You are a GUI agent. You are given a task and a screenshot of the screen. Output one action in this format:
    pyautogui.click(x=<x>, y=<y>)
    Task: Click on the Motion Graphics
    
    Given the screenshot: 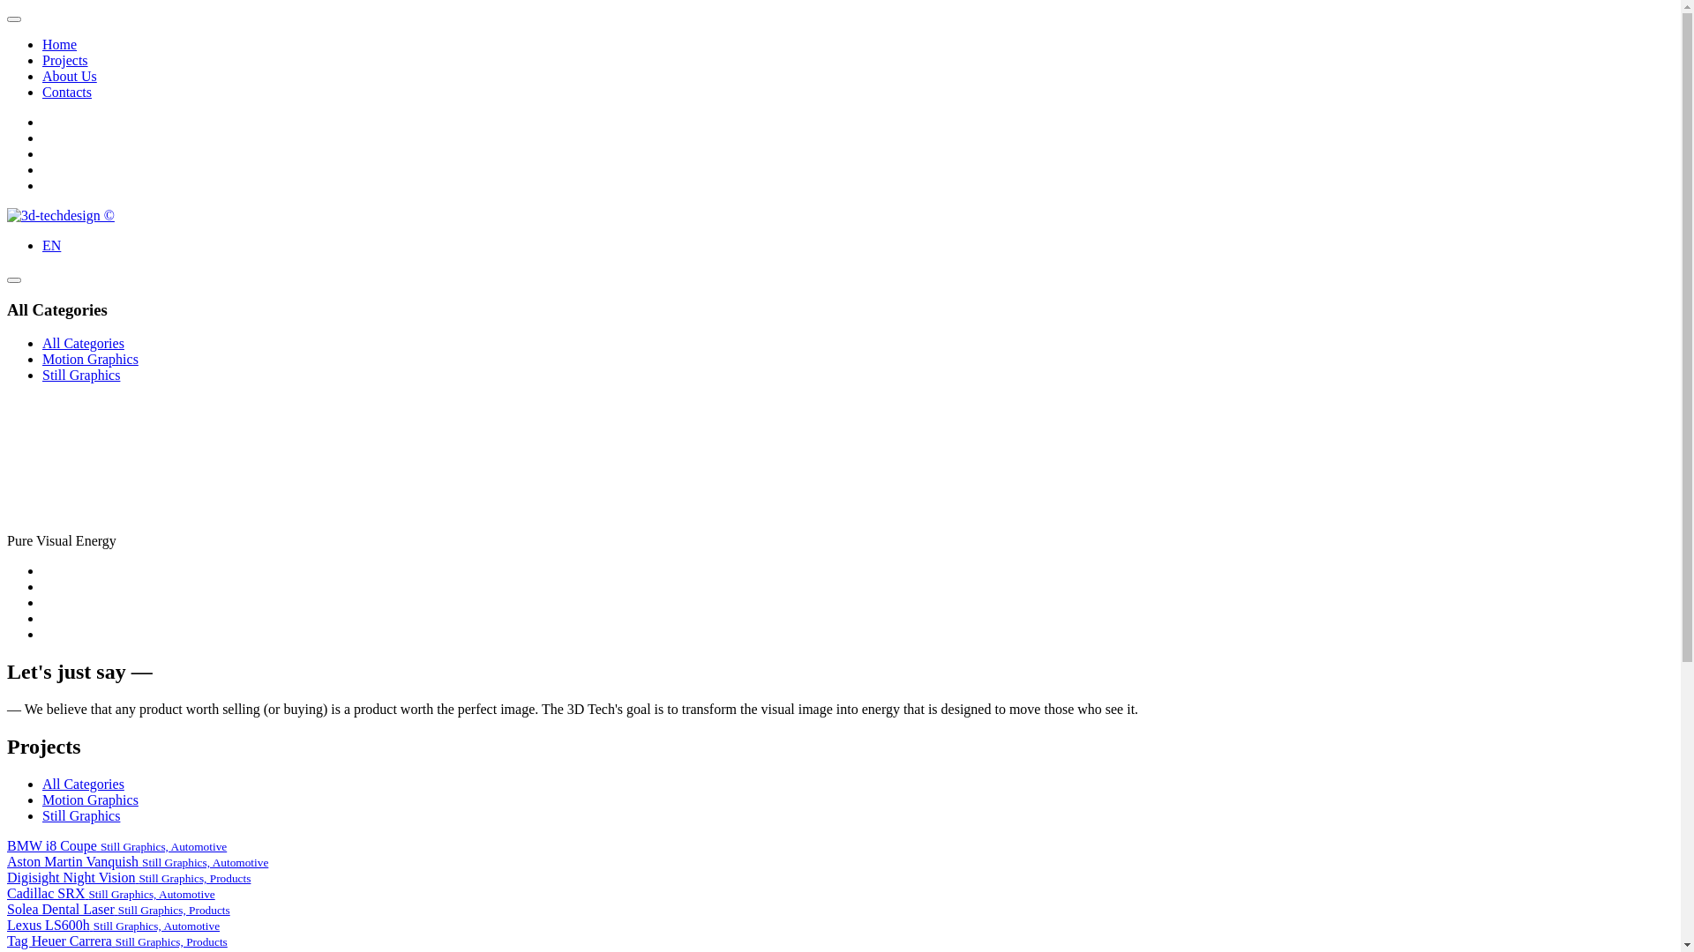 What is the action you would take?
    pyautogui.click(x=90, y=360)
    